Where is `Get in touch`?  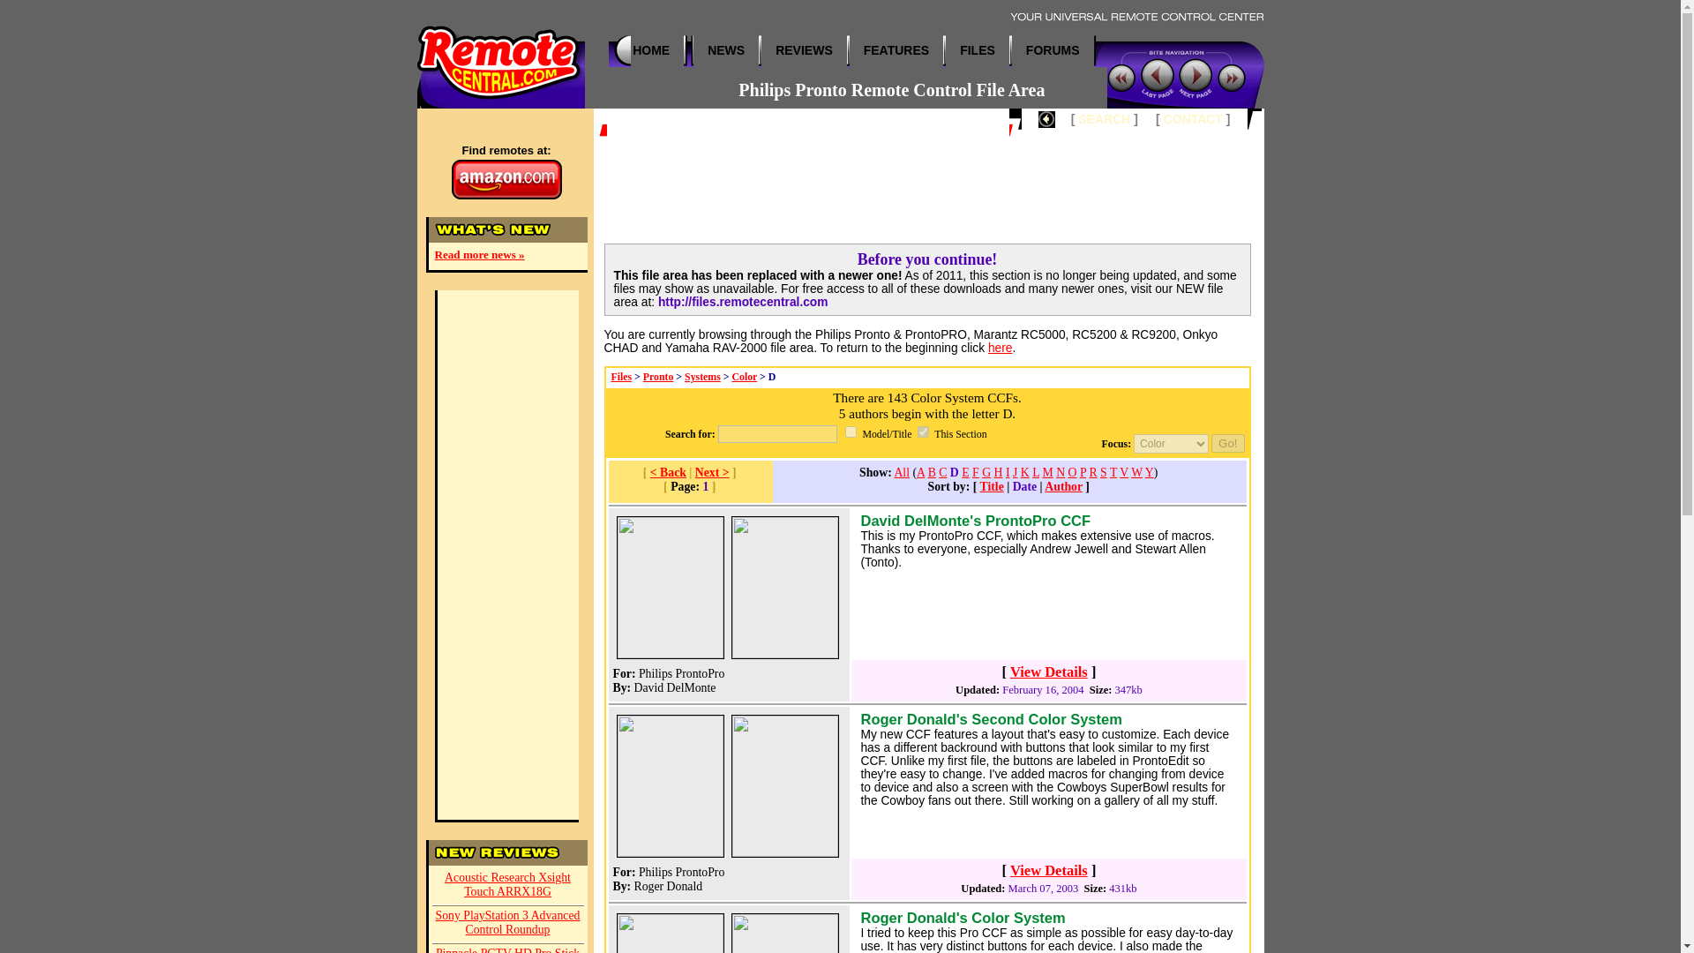 Get in touch is located at coordinates (1193, 118).